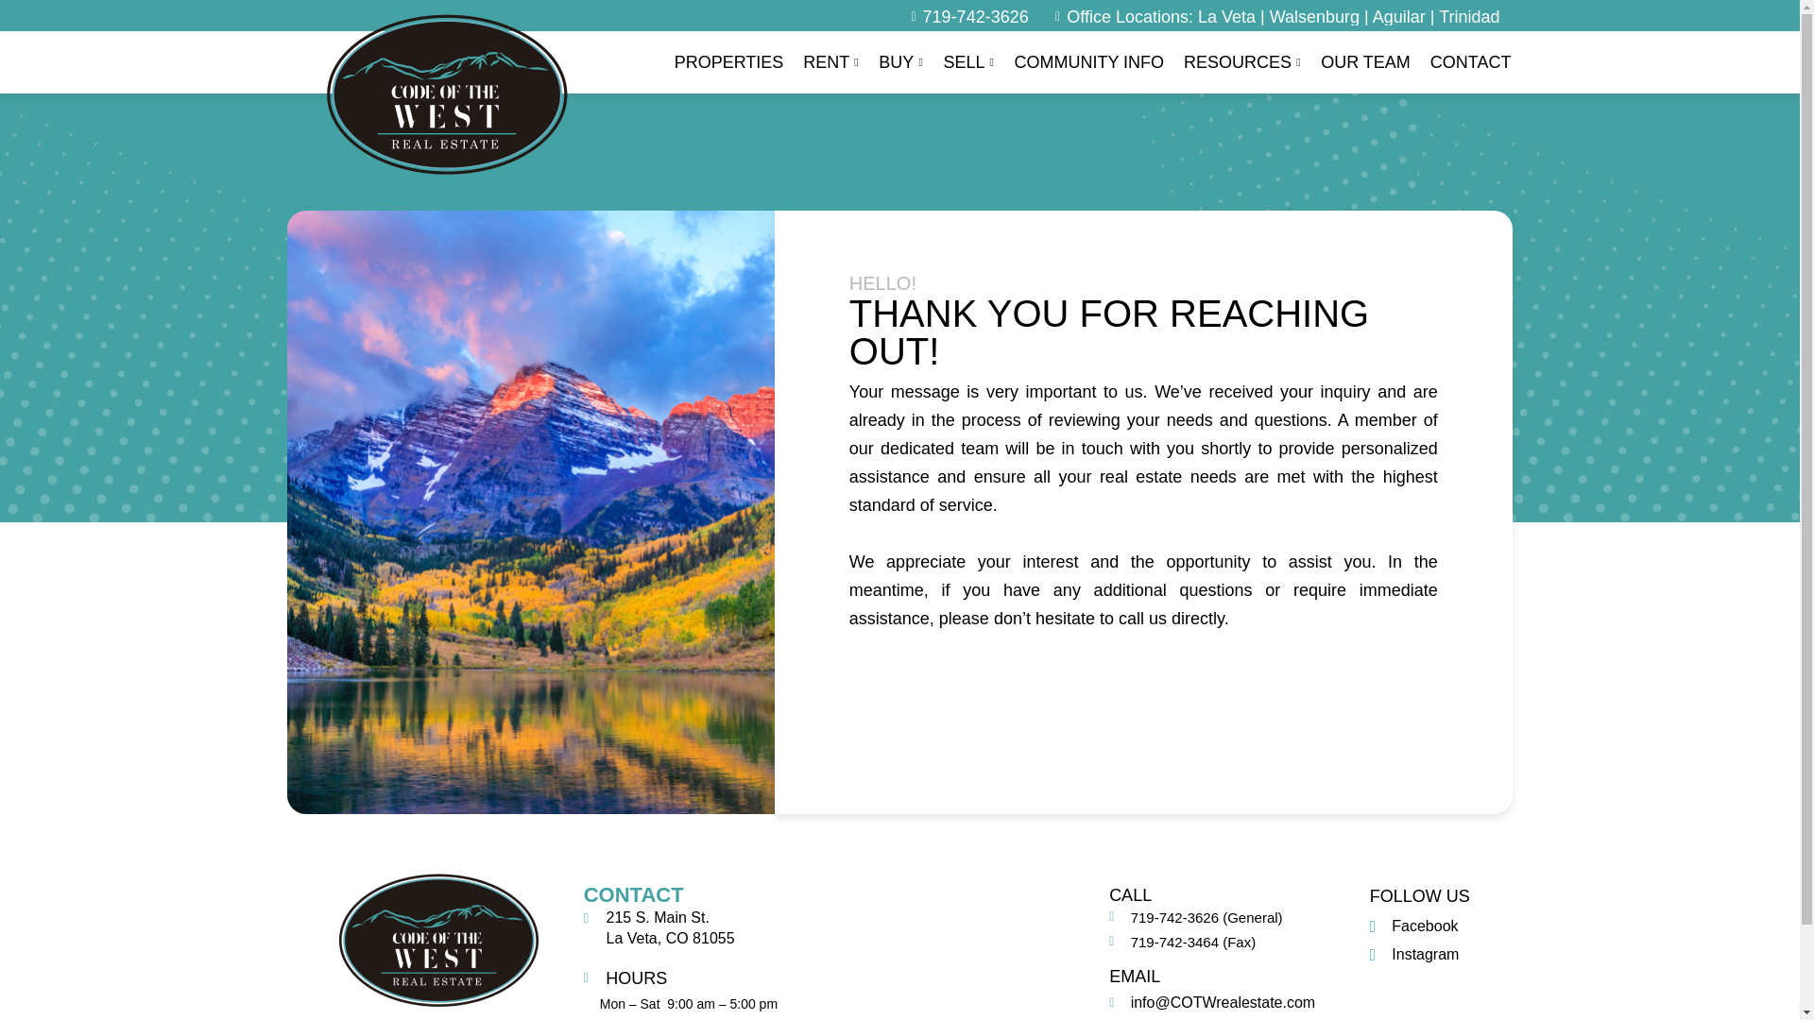  What do you see at coordinates (729, 62) in the screenshot?
I see `PROPERTIES` at bounding box center [729, 62].